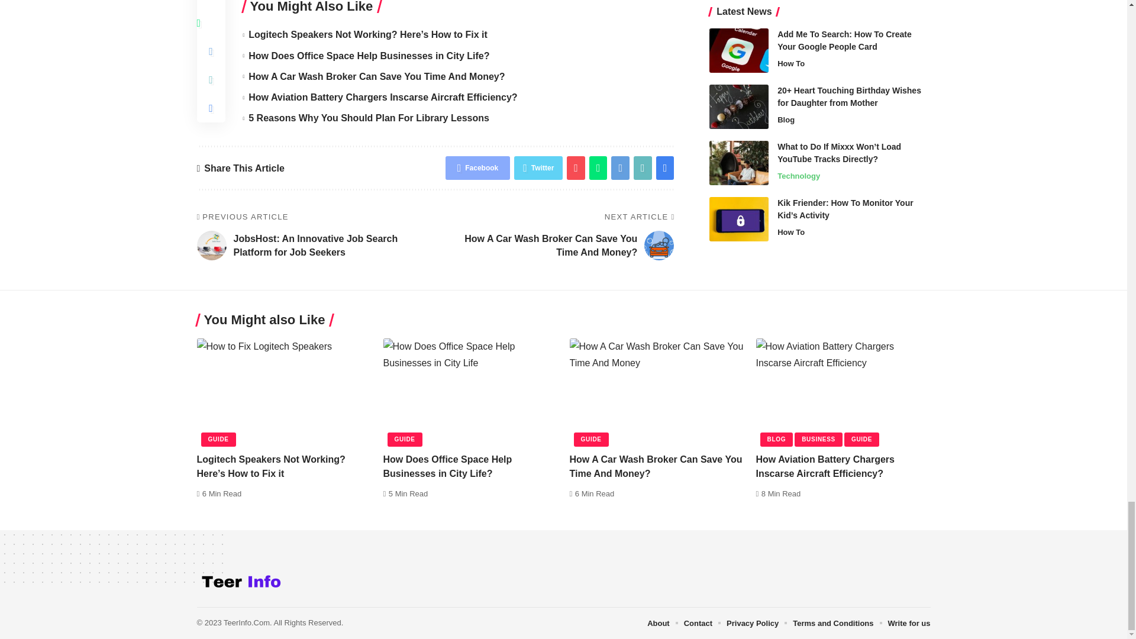 The width and height of the screenshot is (1136, 639). I want to click on Teer Info, so click(240, 583).